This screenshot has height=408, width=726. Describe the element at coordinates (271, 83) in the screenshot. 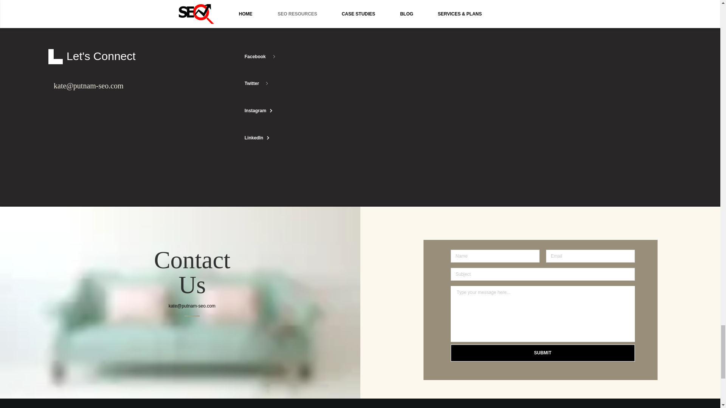

I see `Twitter` at that location.